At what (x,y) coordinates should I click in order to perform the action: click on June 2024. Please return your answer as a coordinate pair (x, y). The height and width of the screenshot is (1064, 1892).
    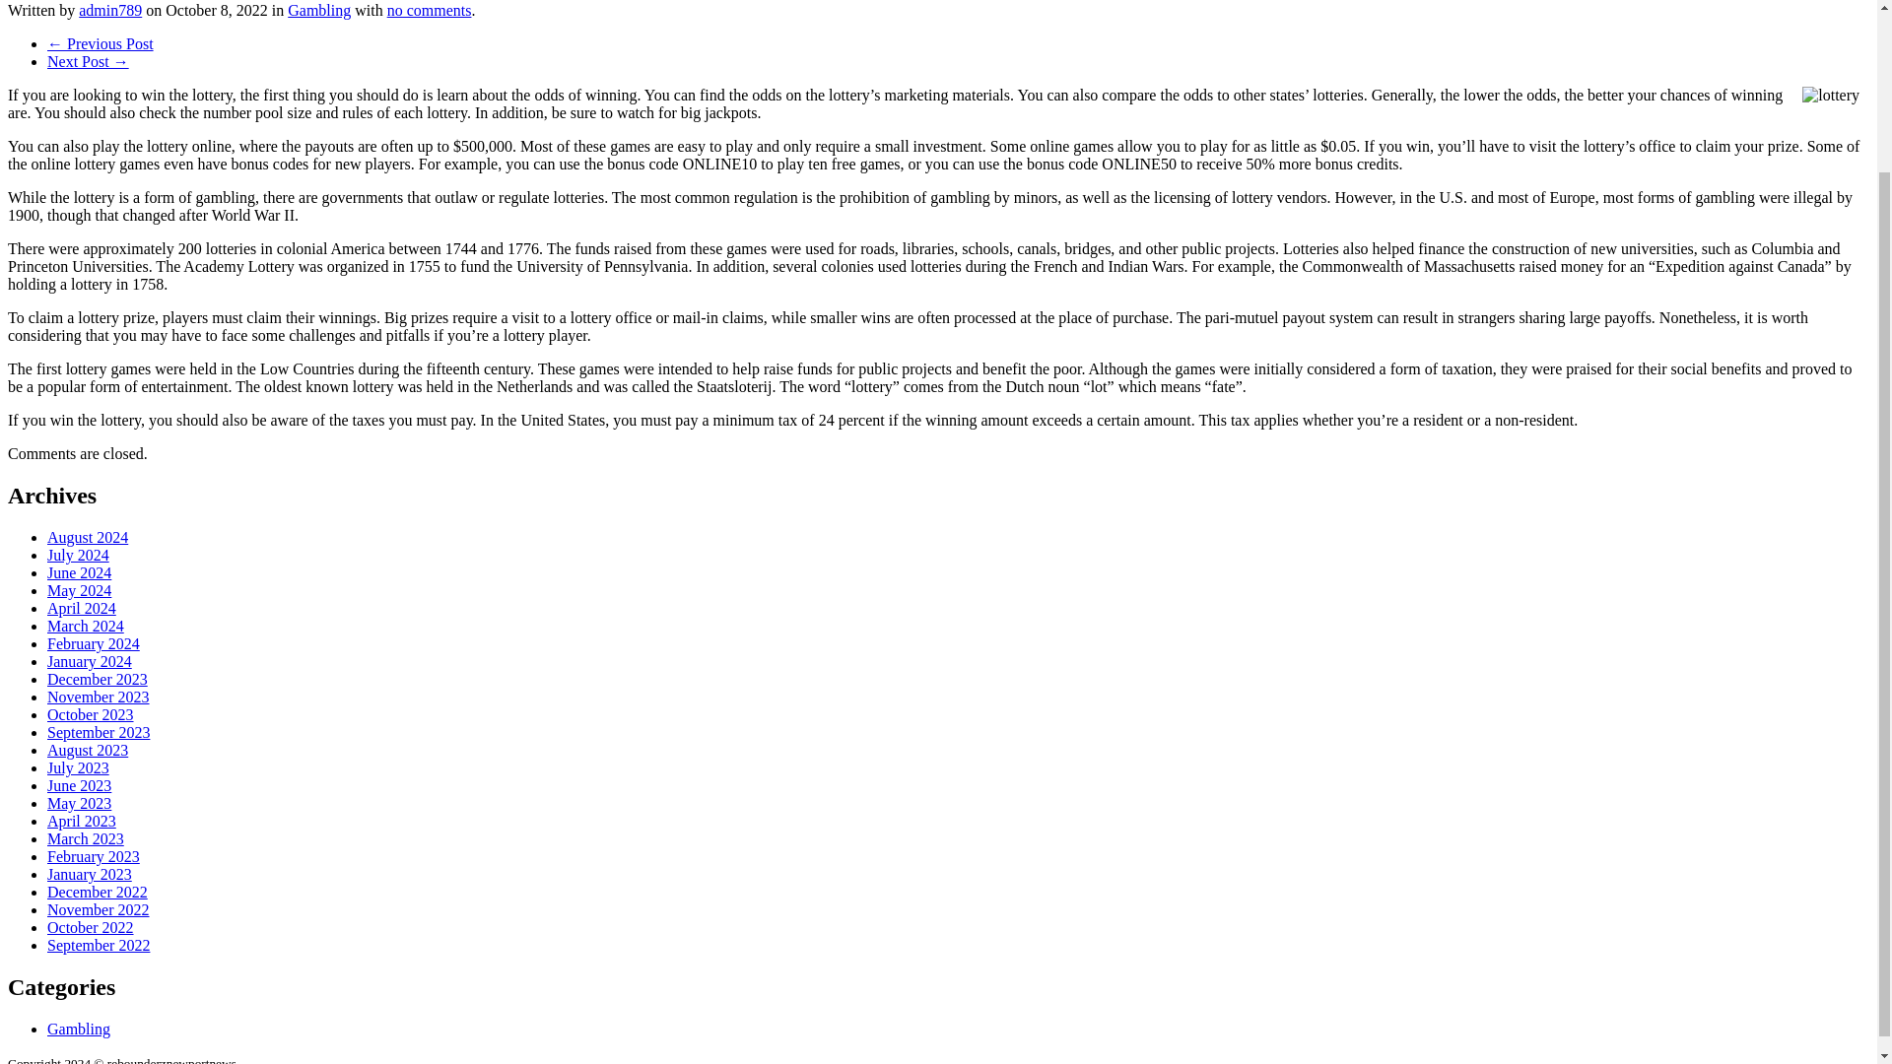
    Looking at the image, I should click on (79, 572).